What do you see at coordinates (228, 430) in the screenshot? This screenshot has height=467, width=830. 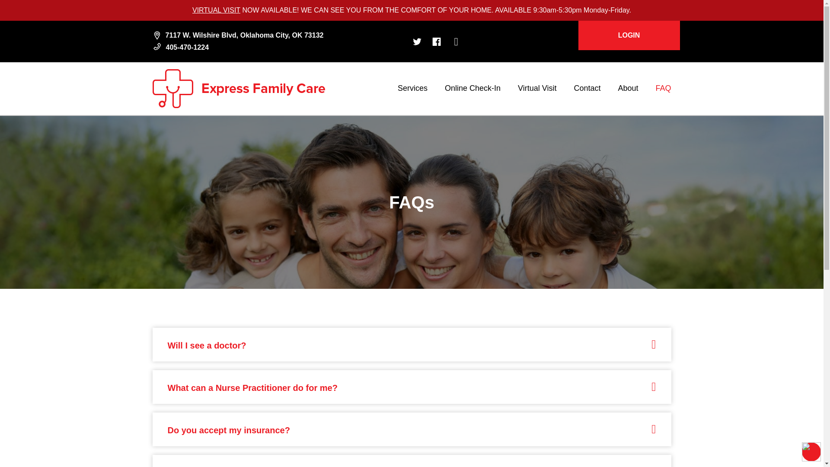 I see `Do you accept my insurance?` at bounding box center [228, 430].